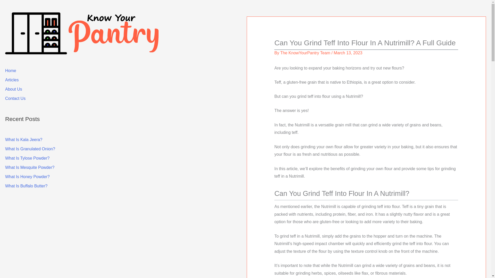 The width and height of the screenshot is (495, 278). I want to click on What Is Kala Jeera?, so click(23, 140).